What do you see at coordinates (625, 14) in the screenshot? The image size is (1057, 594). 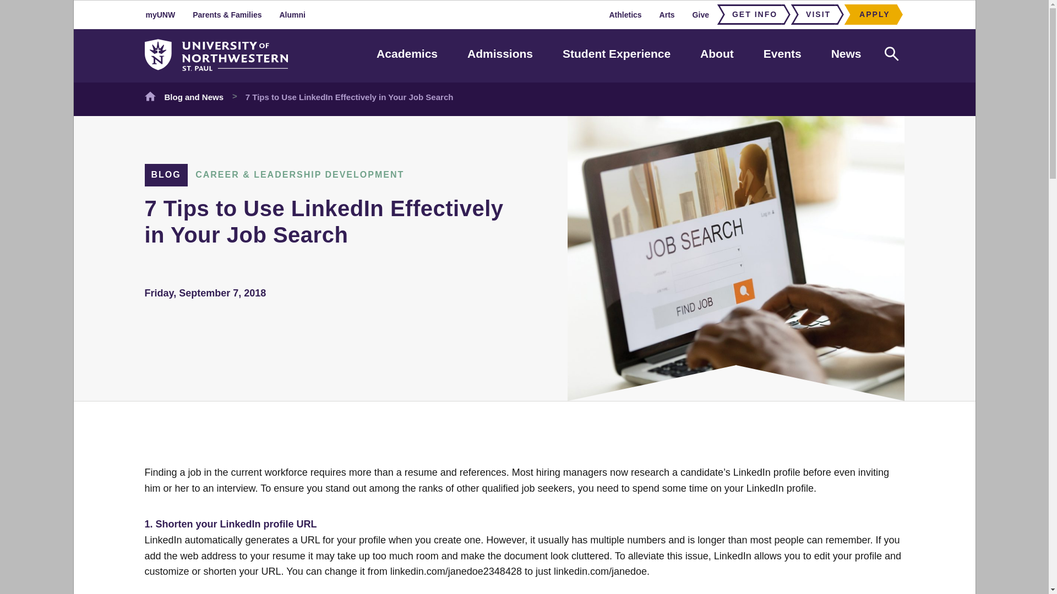 I see `Athletics` at bounding box center [625, 14].